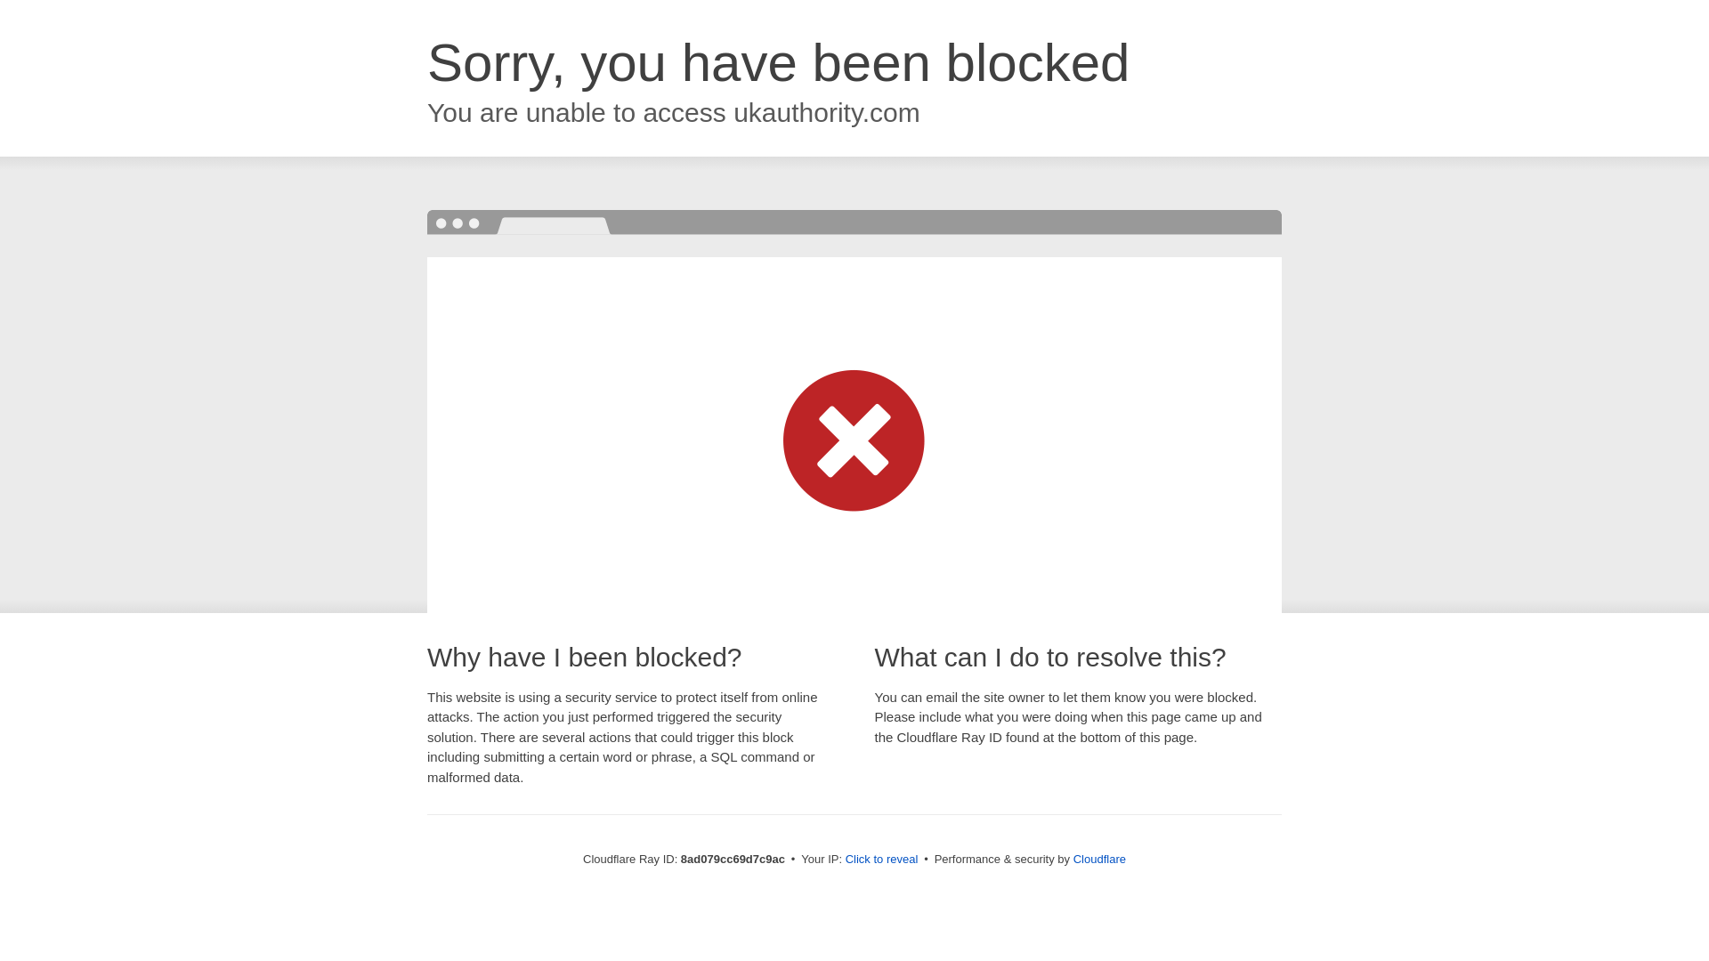  I want to click on Cloudflare, so click(1099, 859).